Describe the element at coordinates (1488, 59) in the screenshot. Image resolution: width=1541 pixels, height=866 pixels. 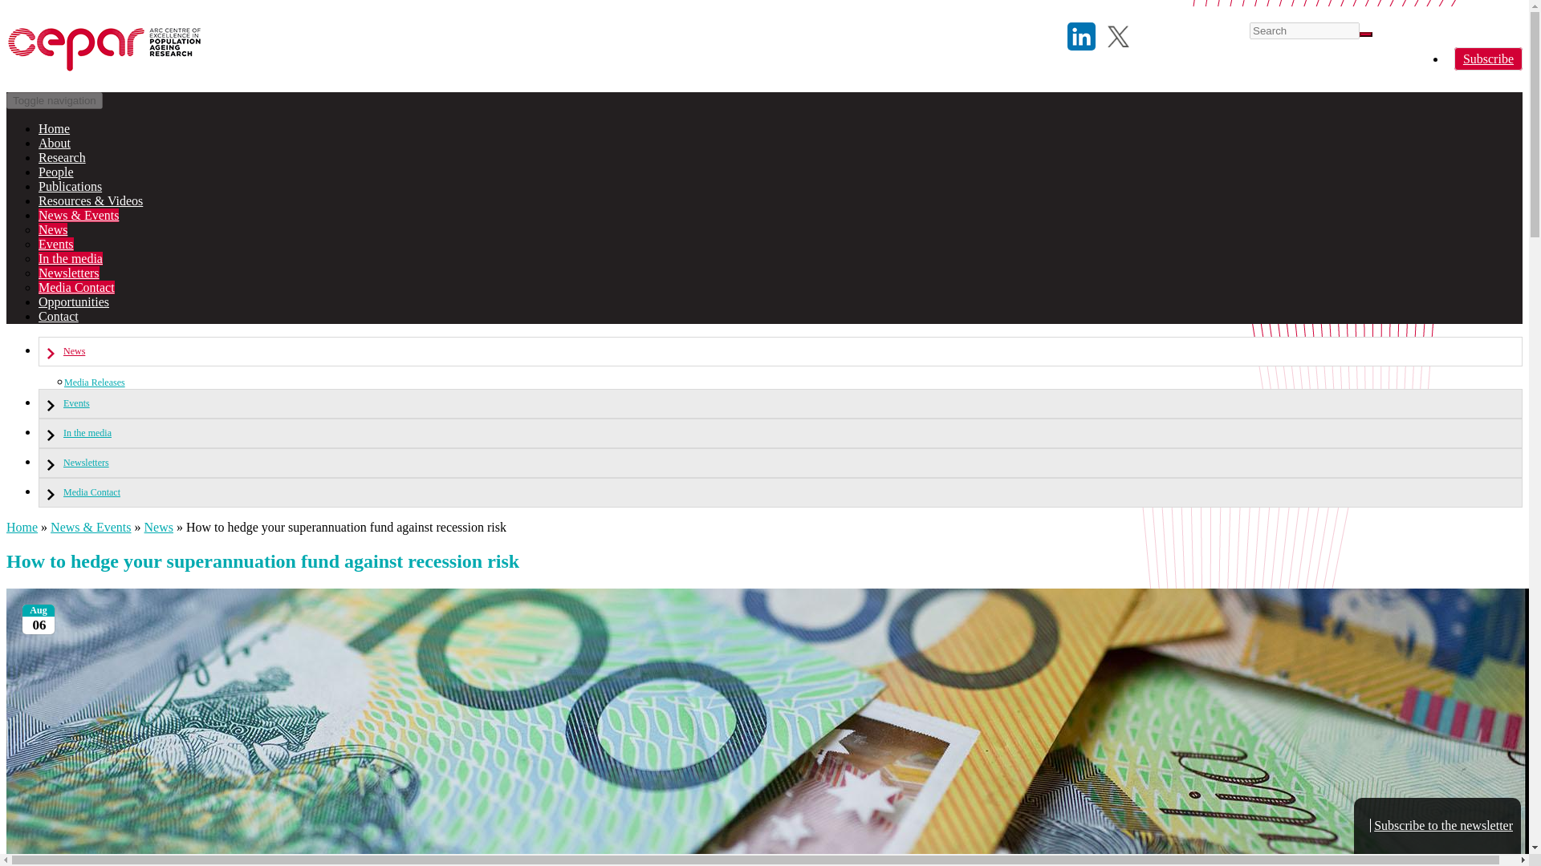
I see `Subscribe` at that location.